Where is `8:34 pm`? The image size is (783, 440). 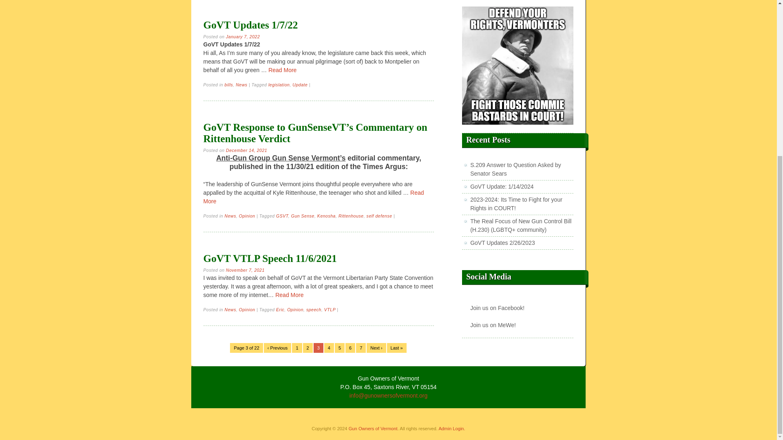
8:34 pm is located at coordinates (243, 37).